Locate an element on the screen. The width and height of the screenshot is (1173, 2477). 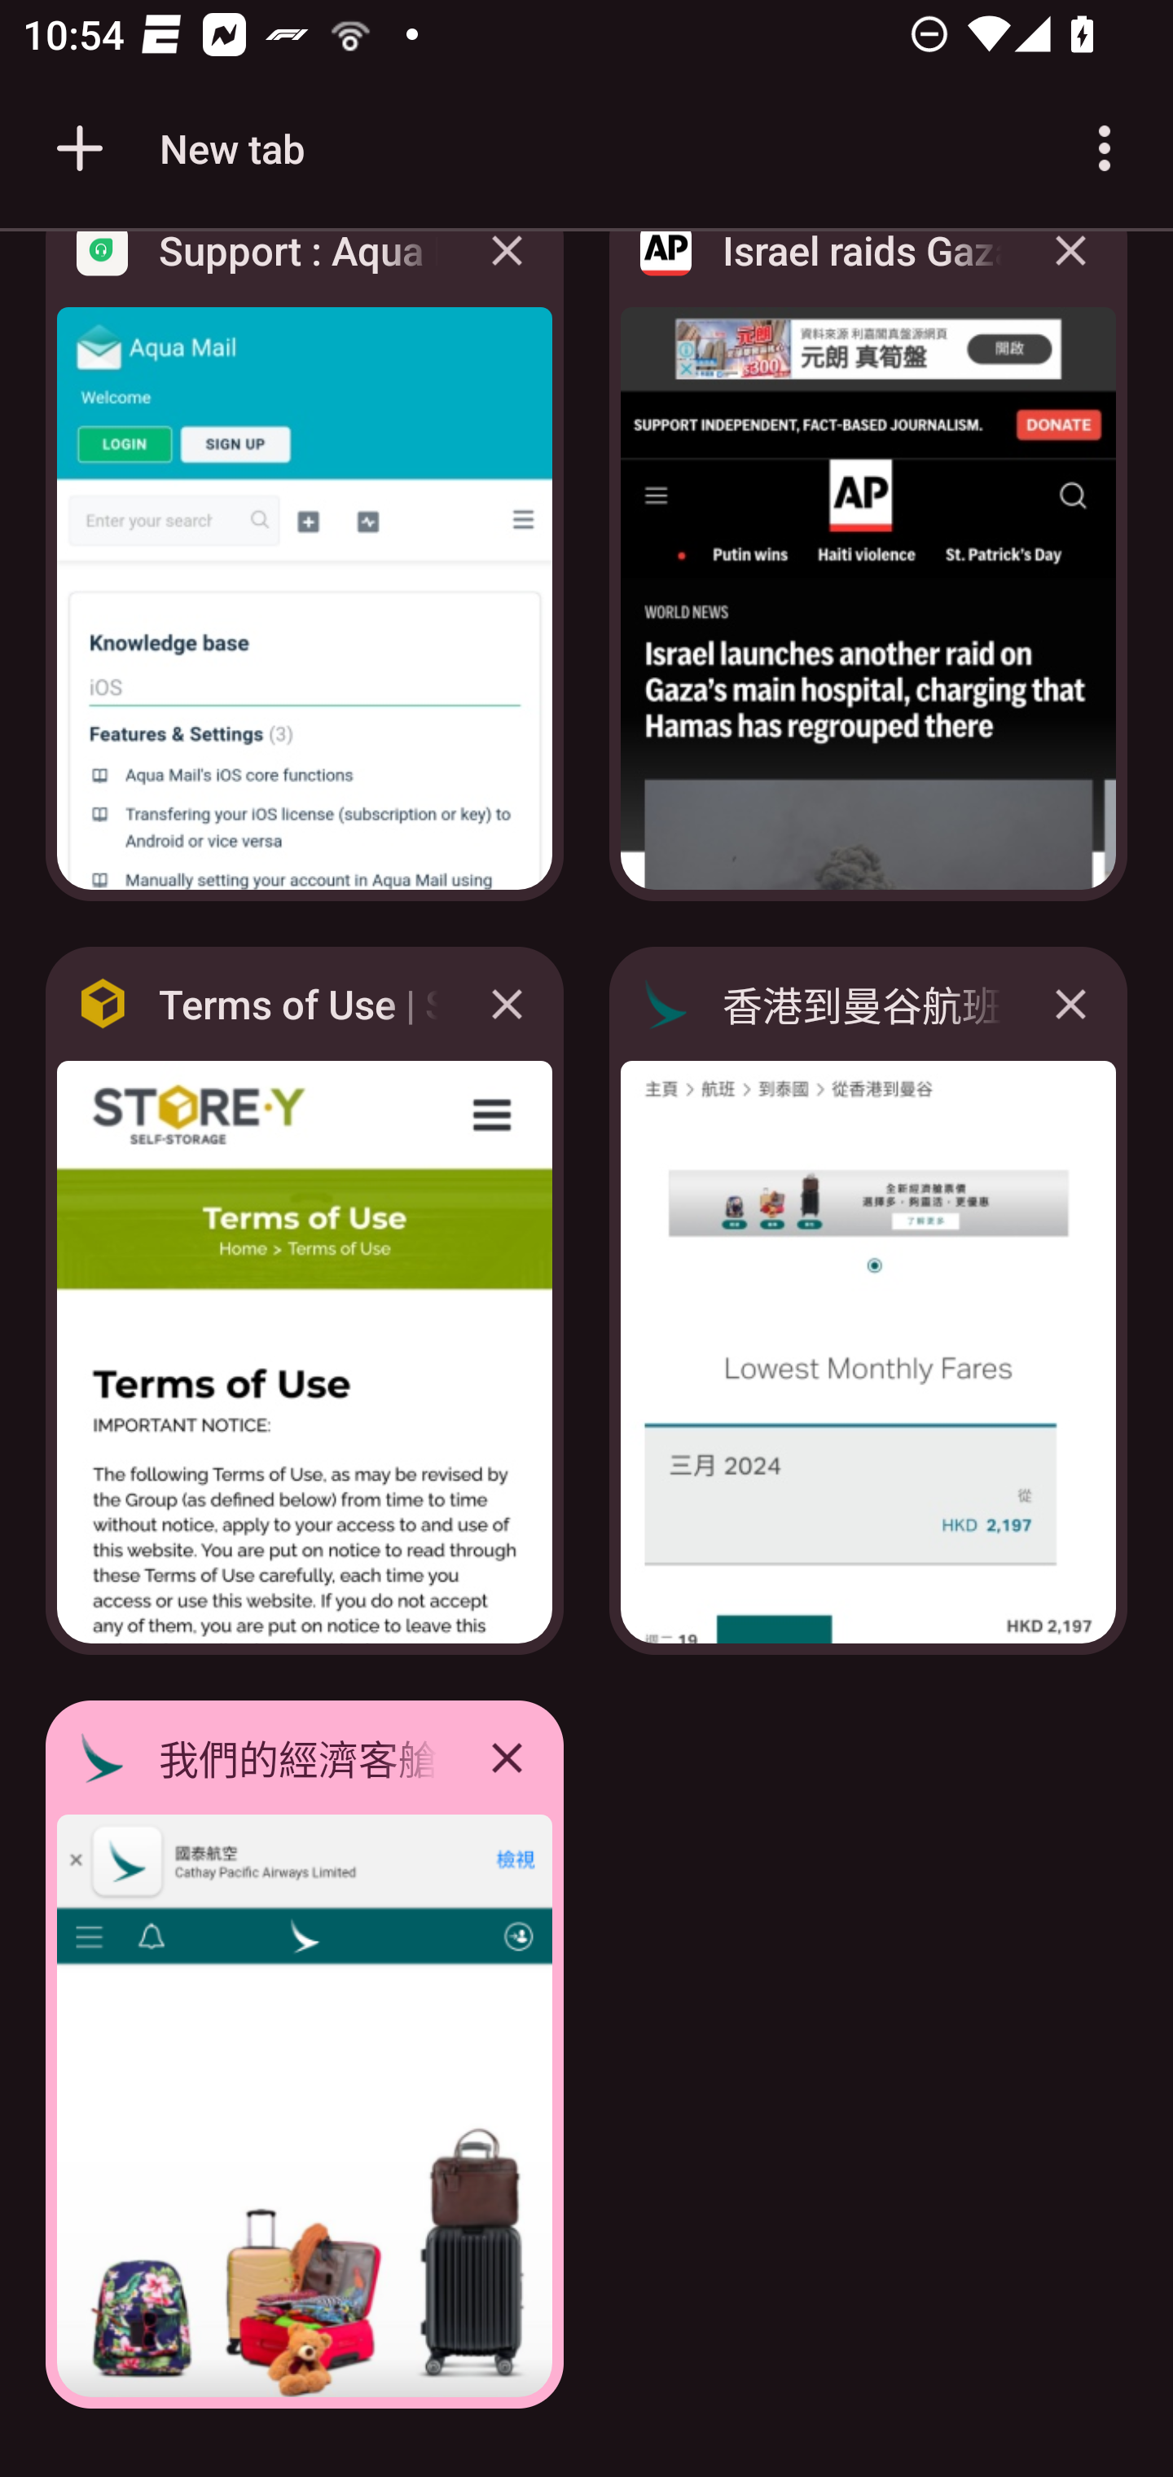
Close Support : Aqua Mail tab is located at coordinates (507, 274).